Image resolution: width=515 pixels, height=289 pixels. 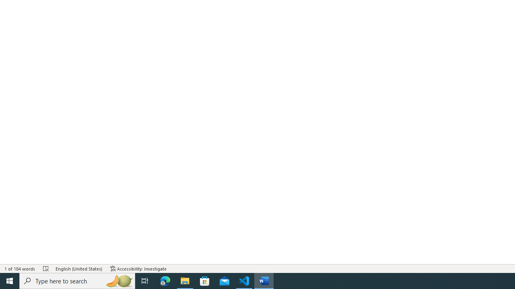 What do you see at coordinates (46, 268) in the screenshot?
I see `Spelling and Grammar Check Errors` at bounding box center [46, 268].